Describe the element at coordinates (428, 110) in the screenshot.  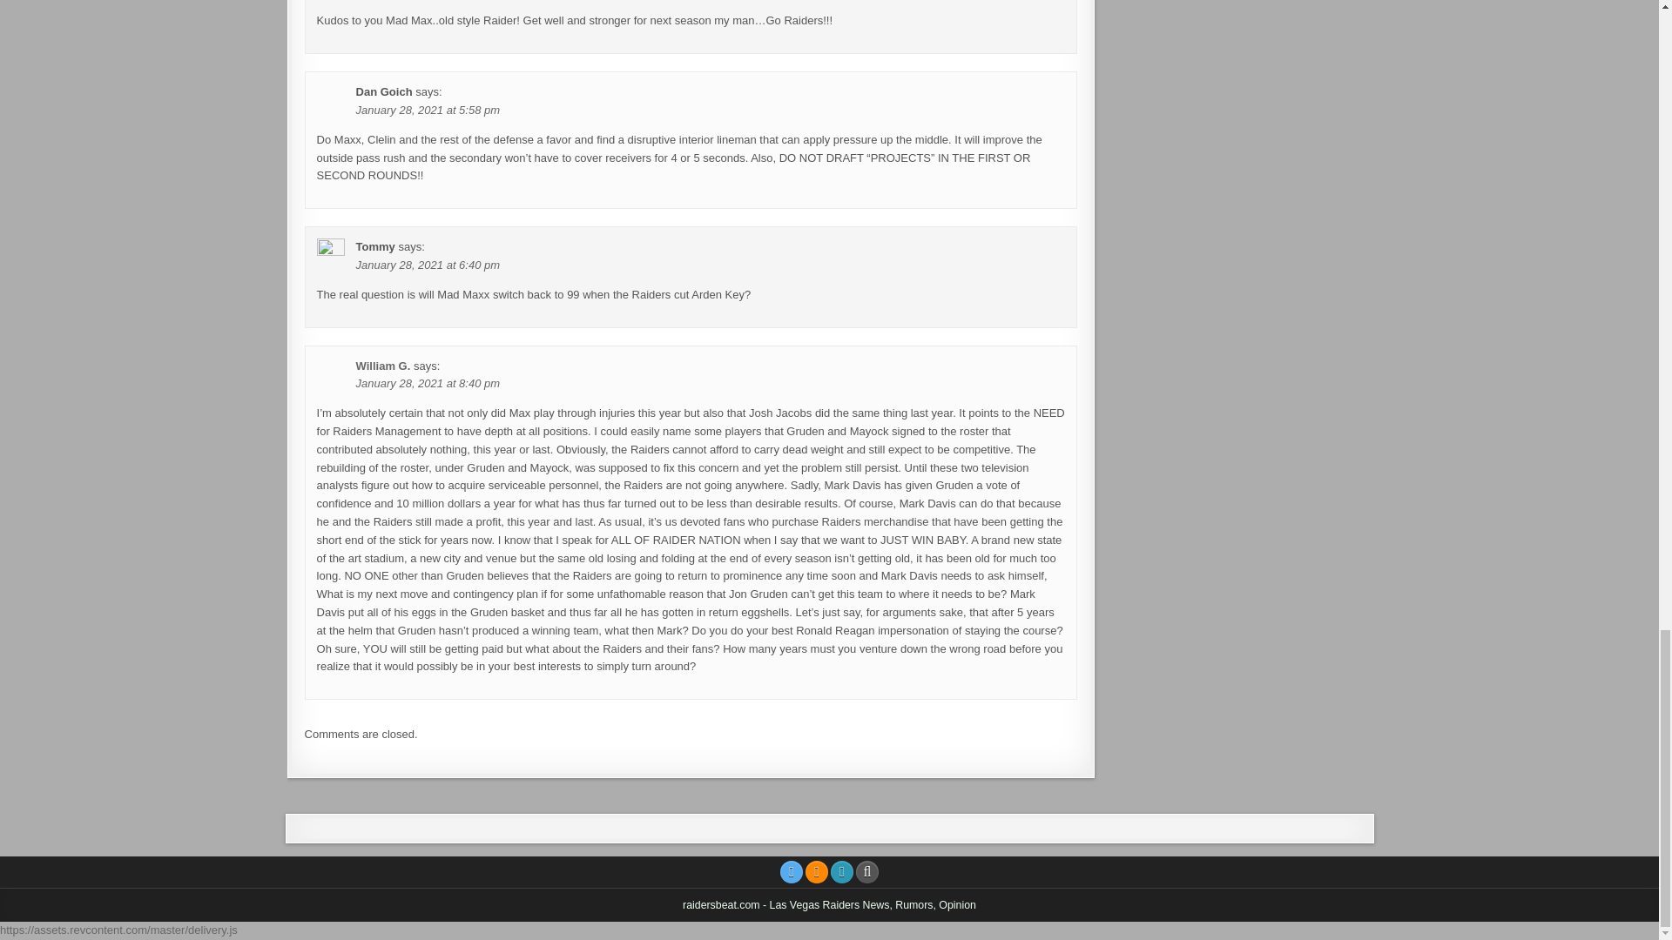
I see `January 28, 2021 at 5:58 pm` at that location.